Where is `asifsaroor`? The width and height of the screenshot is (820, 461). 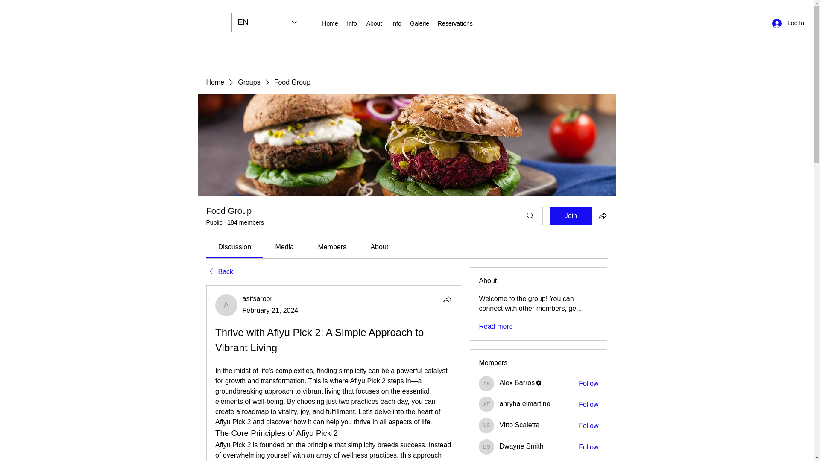
asifsaroor is located at coordinates (257, 299).